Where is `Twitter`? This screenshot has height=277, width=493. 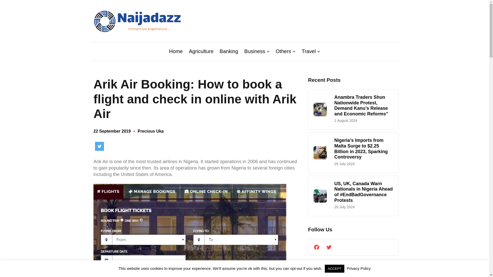
Twitter is located at coordinates (100, 146).